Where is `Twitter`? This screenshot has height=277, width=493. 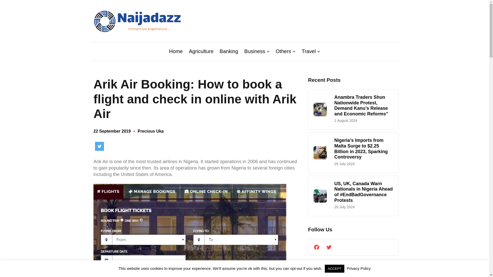
Twitter is located at coordinates (100, 146).